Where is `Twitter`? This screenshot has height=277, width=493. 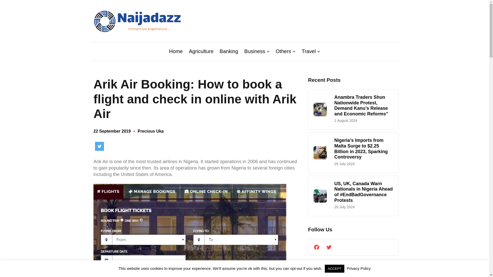
Twitter is located at coordinates (100, 146).